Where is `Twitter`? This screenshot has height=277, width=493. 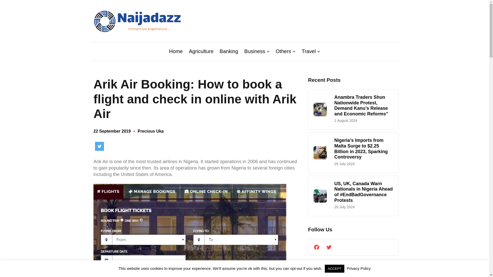
Twitter is located at coordinates (100, 146).